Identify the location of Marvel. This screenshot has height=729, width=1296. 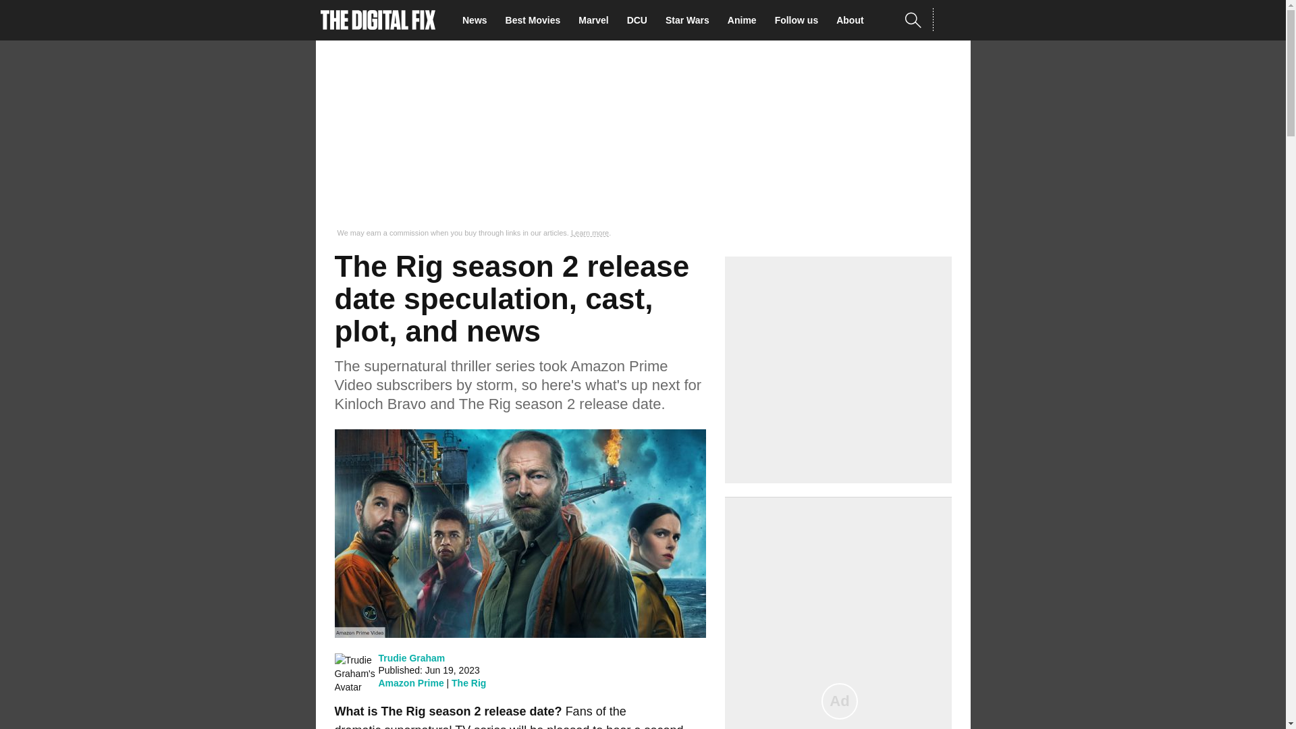
(597, 20).